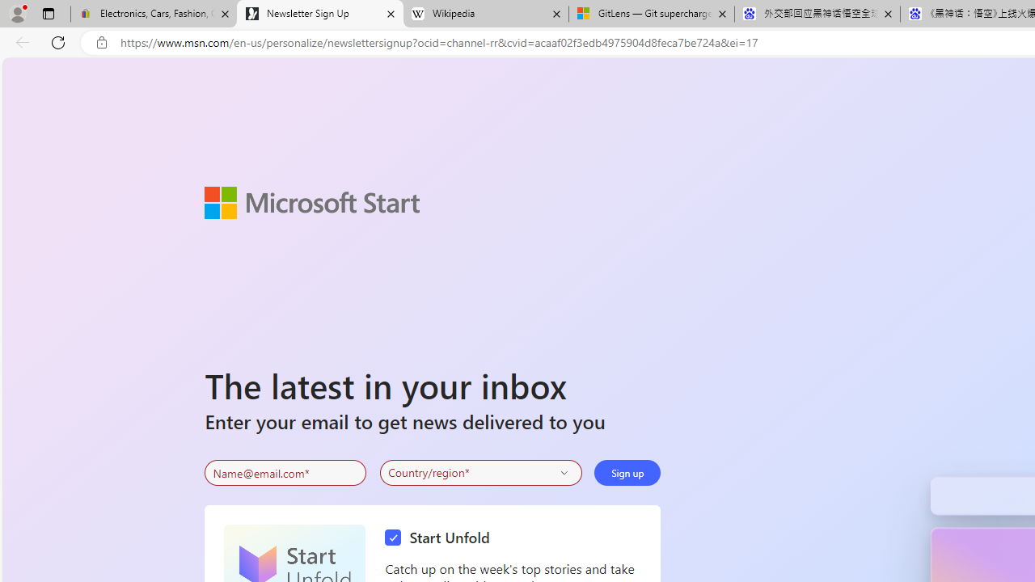 The width and height of the screenshot is (1035, 582). I want to click on Electronics, Cars, Fashion, Collectibles & More | eBay, so click(154, 15).